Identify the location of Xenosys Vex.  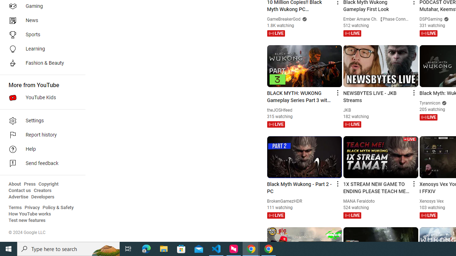
(432, 201).